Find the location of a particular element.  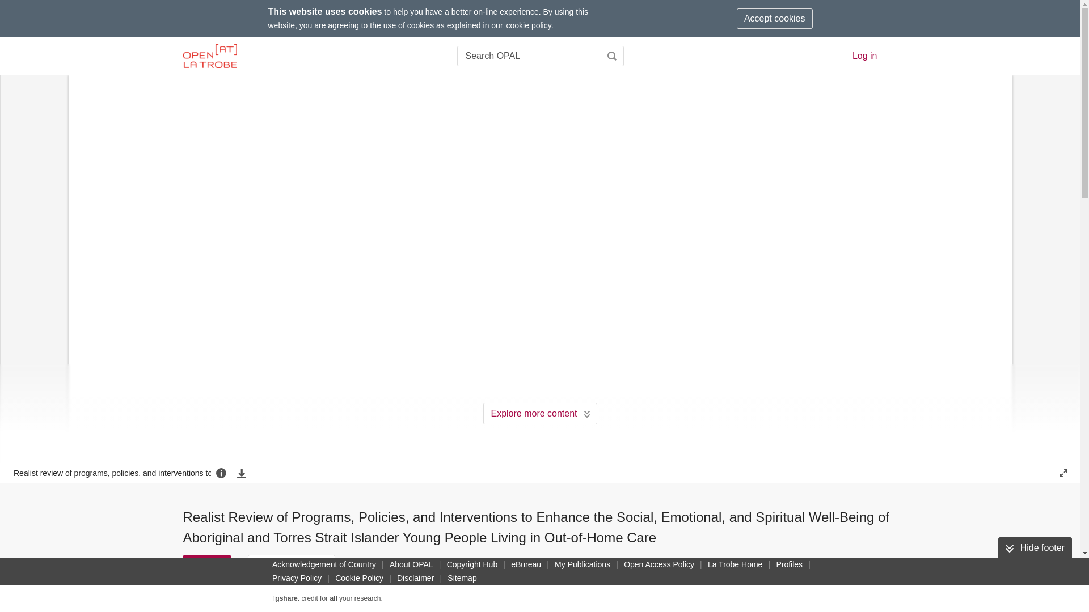

Embed is located at coordinates (407, 564).